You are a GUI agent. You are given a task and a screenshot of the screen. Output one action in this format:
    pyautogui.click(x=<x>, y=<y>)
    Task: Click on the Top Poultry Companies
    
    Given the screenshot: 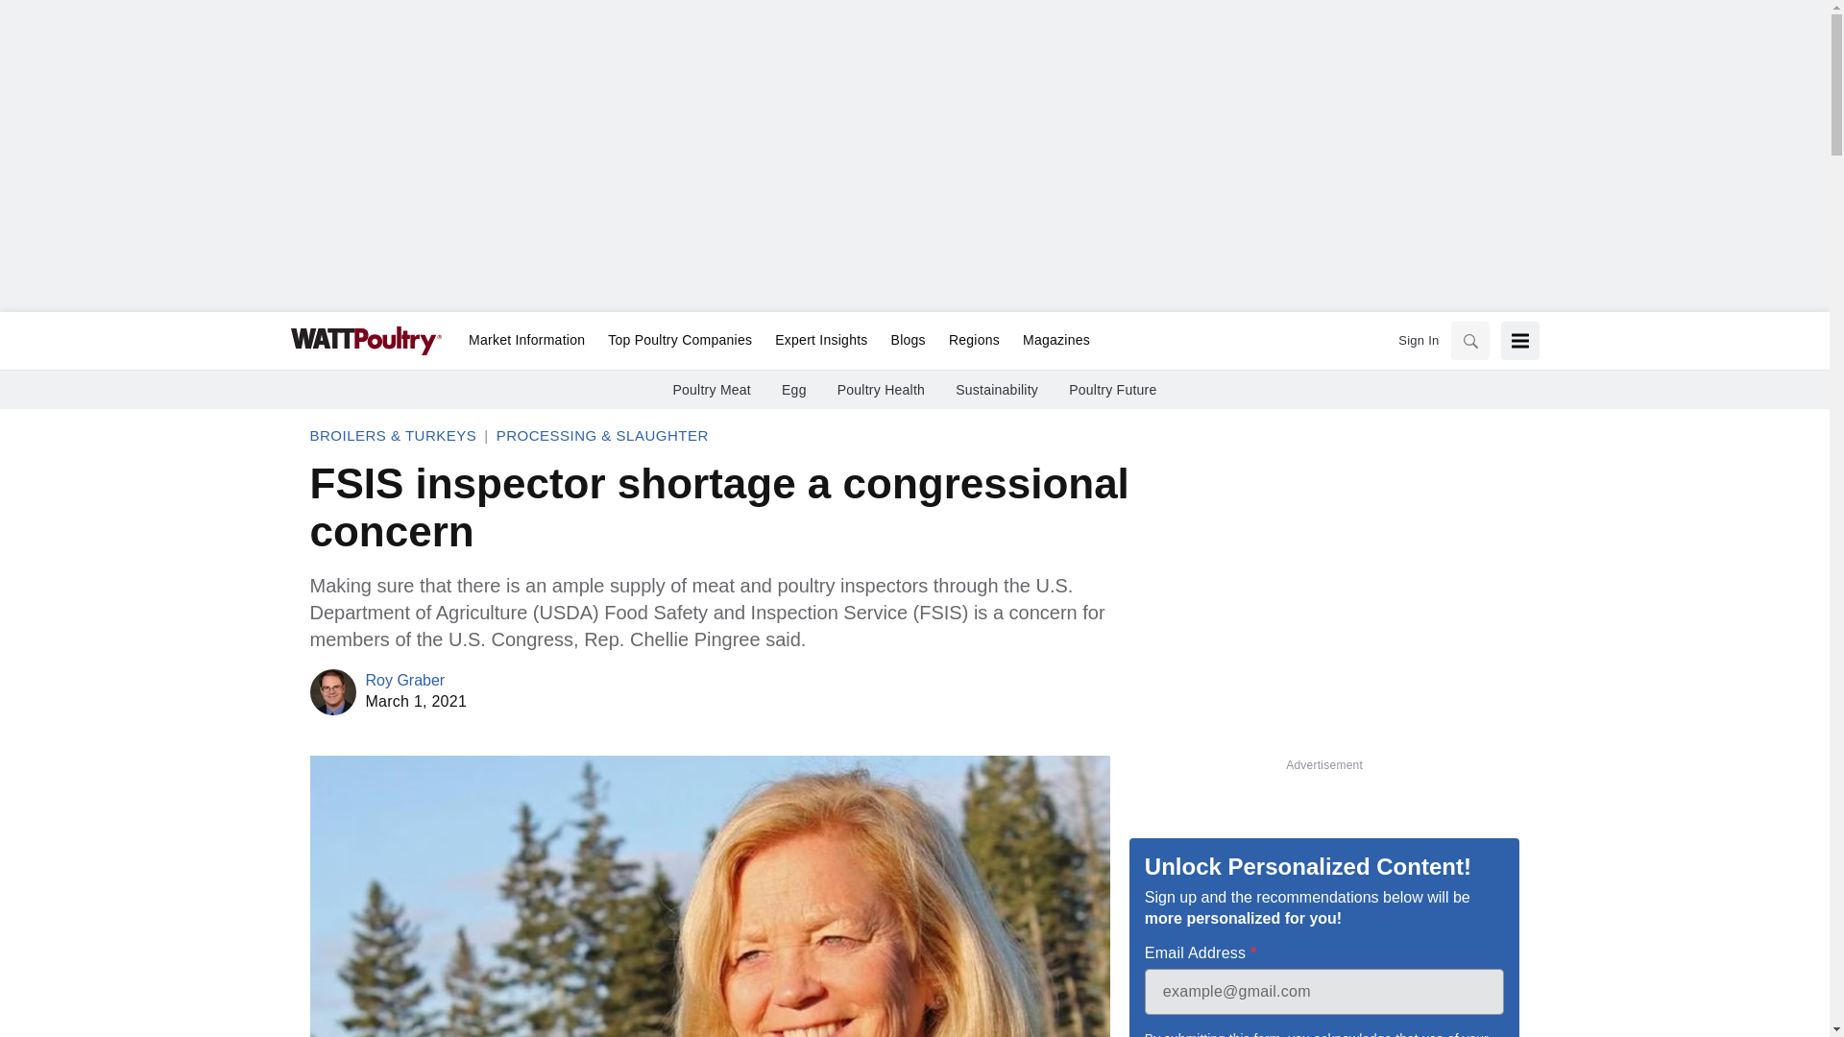 What is the action you would take?
    pyautogui.click(x=679, y=341)
    